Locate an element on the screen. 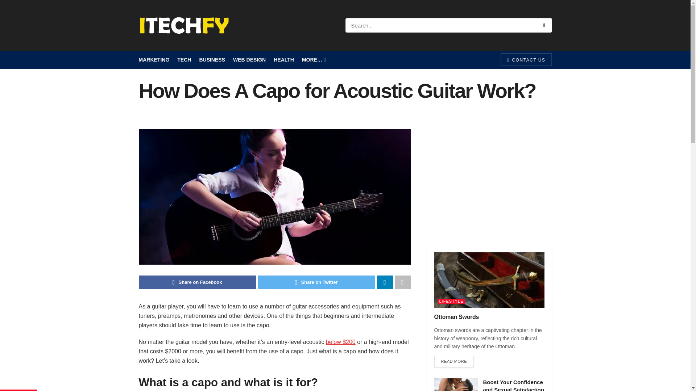 The image size is (696, 391). HEALTH is located at coordinates (283, 60).